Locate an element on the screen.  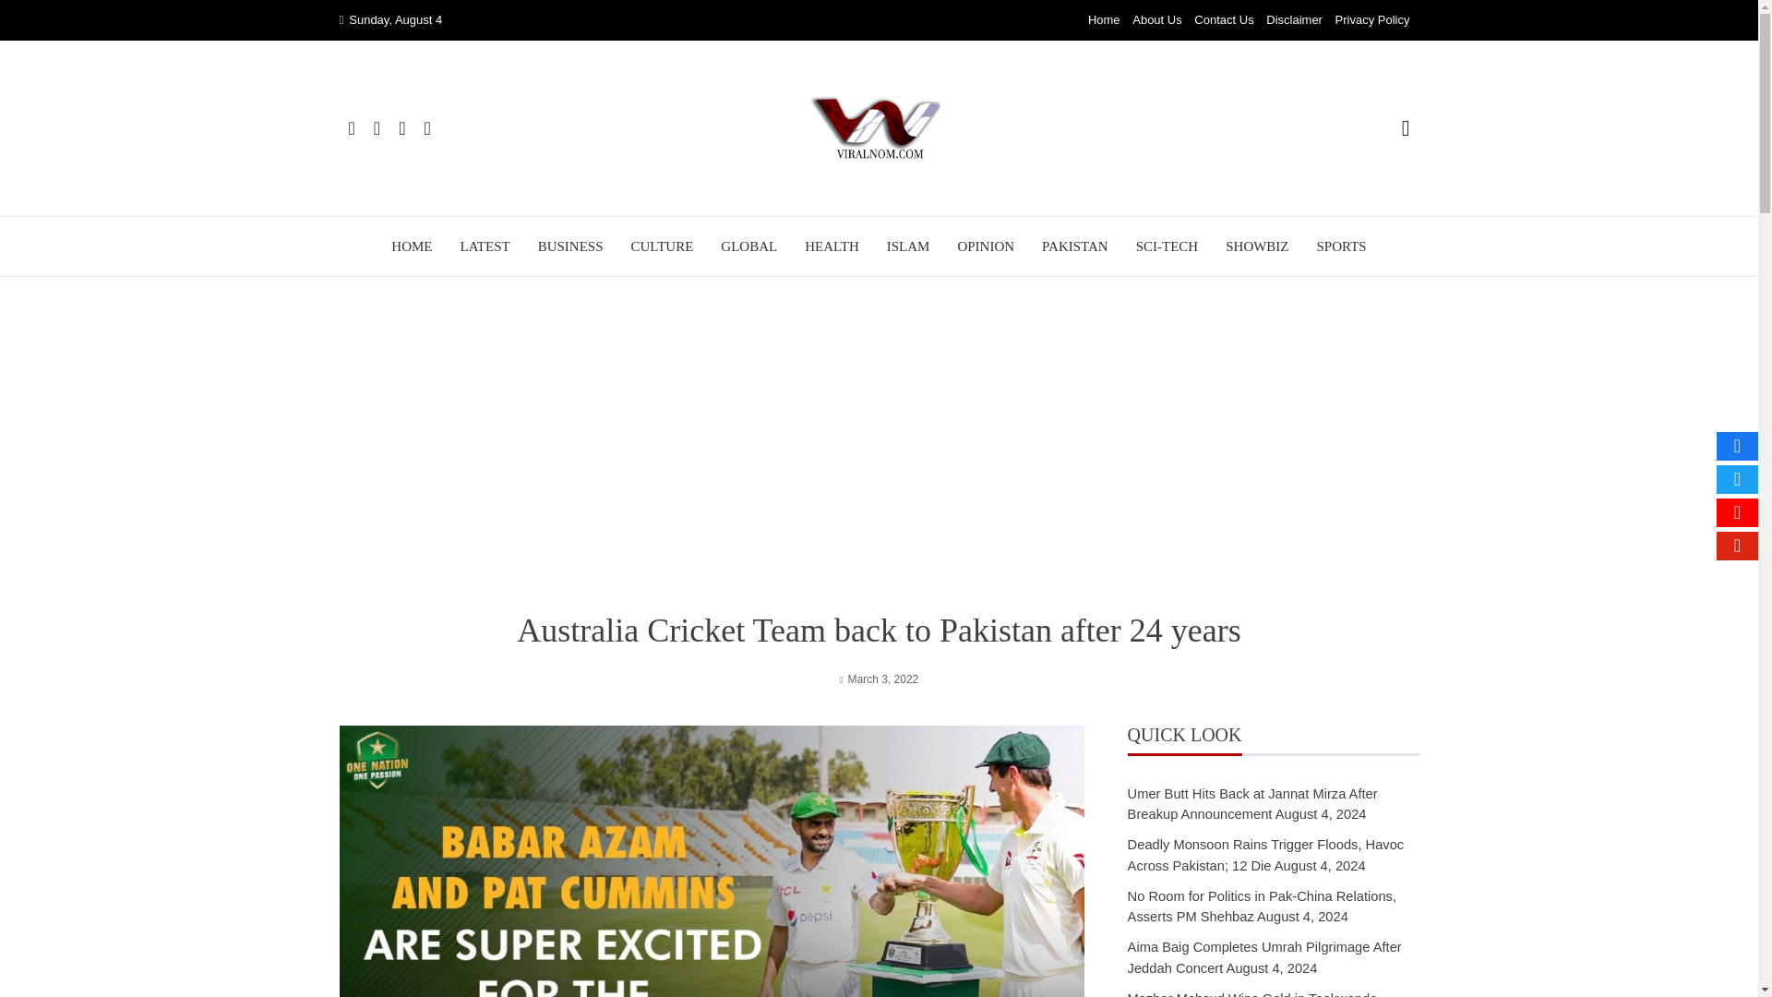
Home is located at coordinates (1104, 20).